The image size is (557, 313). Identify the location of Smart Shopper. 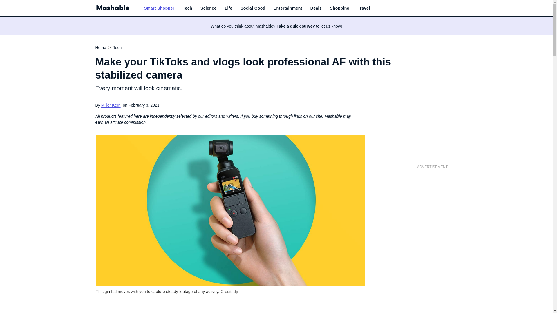
(159, 8).